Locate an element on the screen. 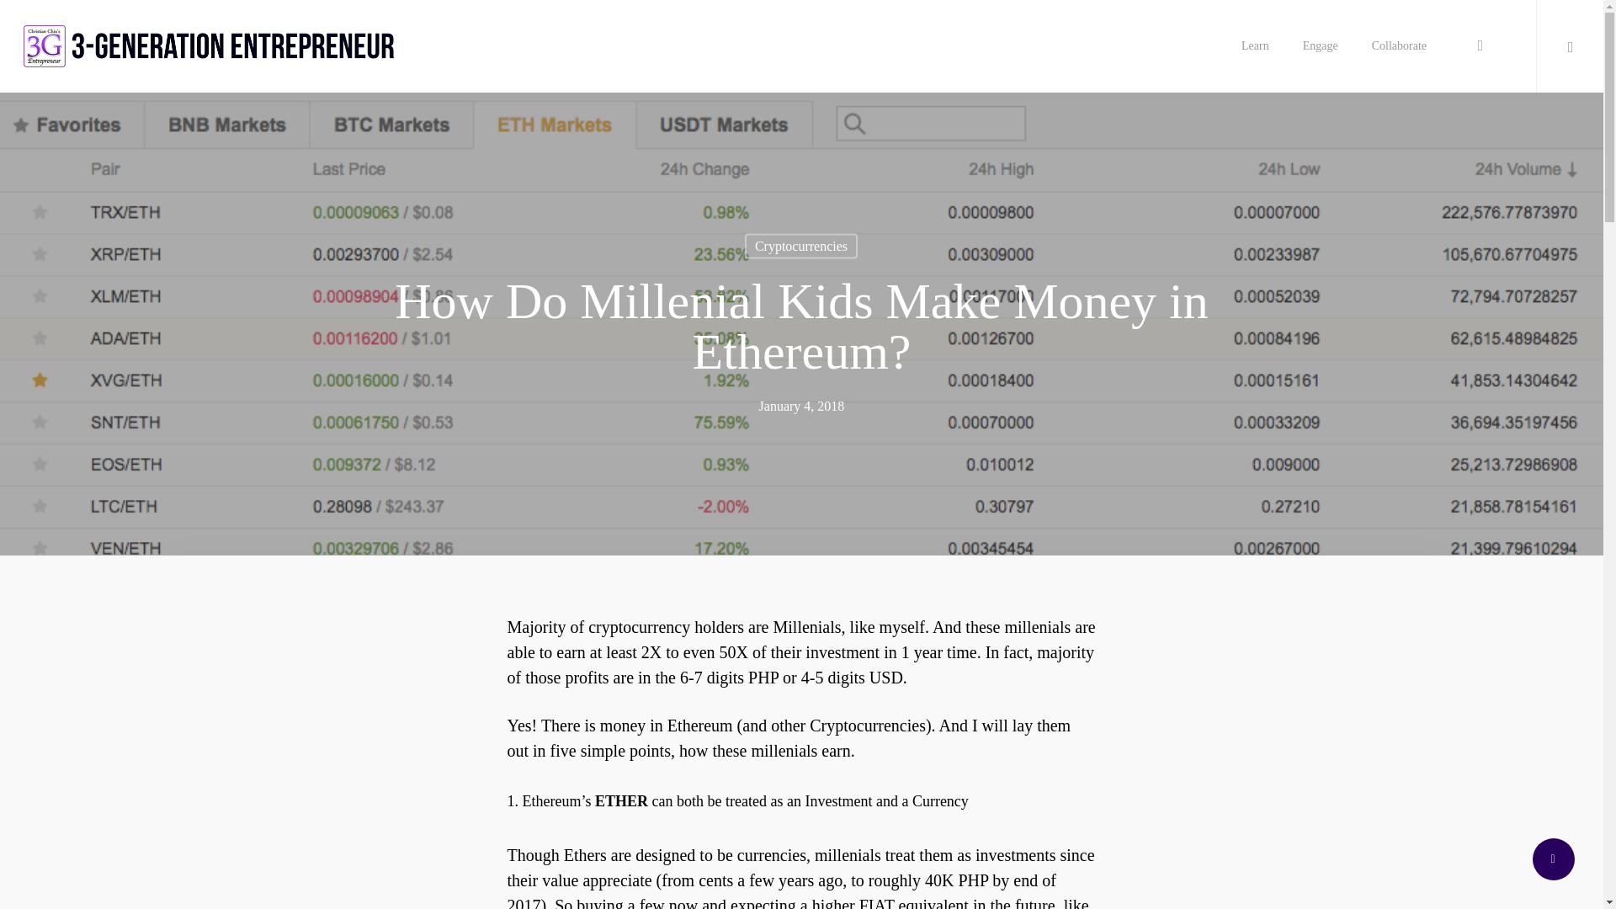 The height and width of the screenshot is (909, 1616). Learn is located at coordinates (1254, 45).